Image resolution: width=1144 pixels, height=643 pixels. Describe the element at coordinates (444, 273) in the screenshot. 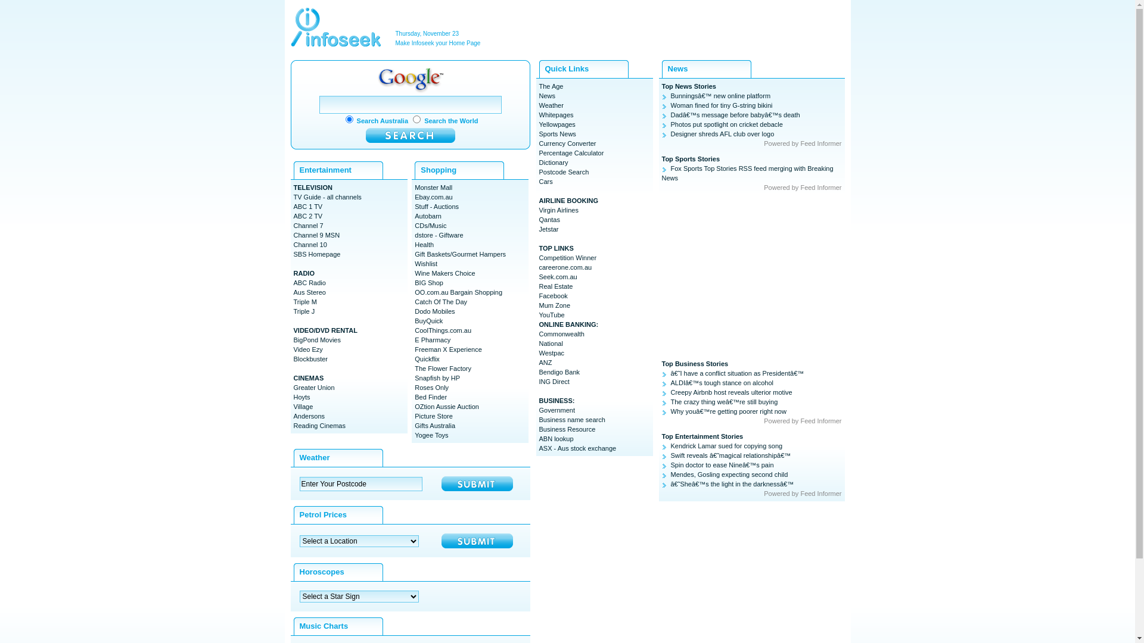

I see `Wine Makers Choice` at that location.